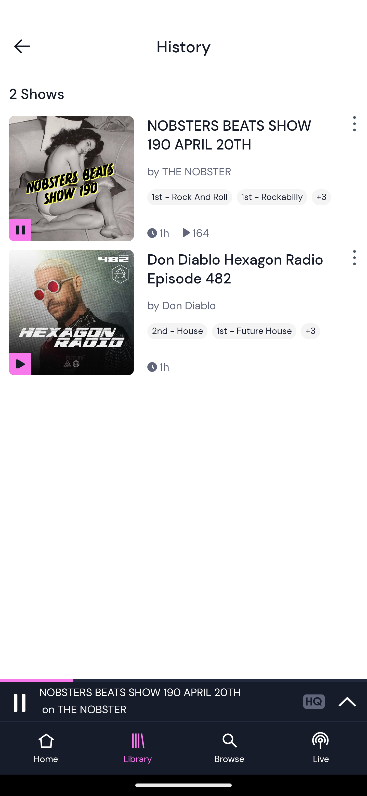 Image resolution: width=367 pixels, height=796 pixels. Describe the element at coordinates (138, 748) in the screenshot. I see `Library tab Library` at that location.